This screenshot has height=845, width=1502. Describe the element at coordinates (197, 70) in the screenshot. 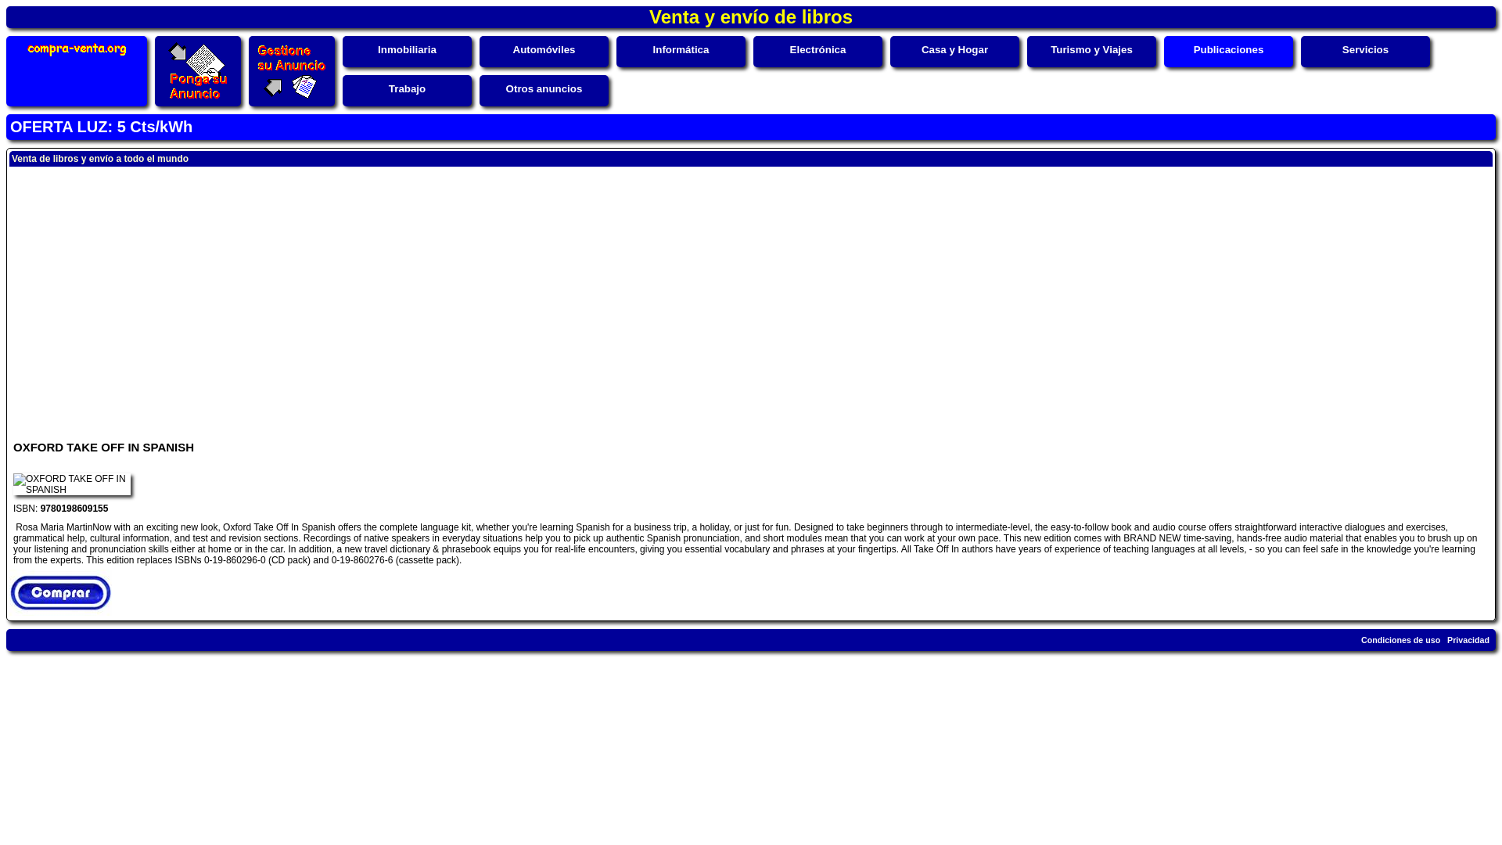

I see `Anunciar` at that location.